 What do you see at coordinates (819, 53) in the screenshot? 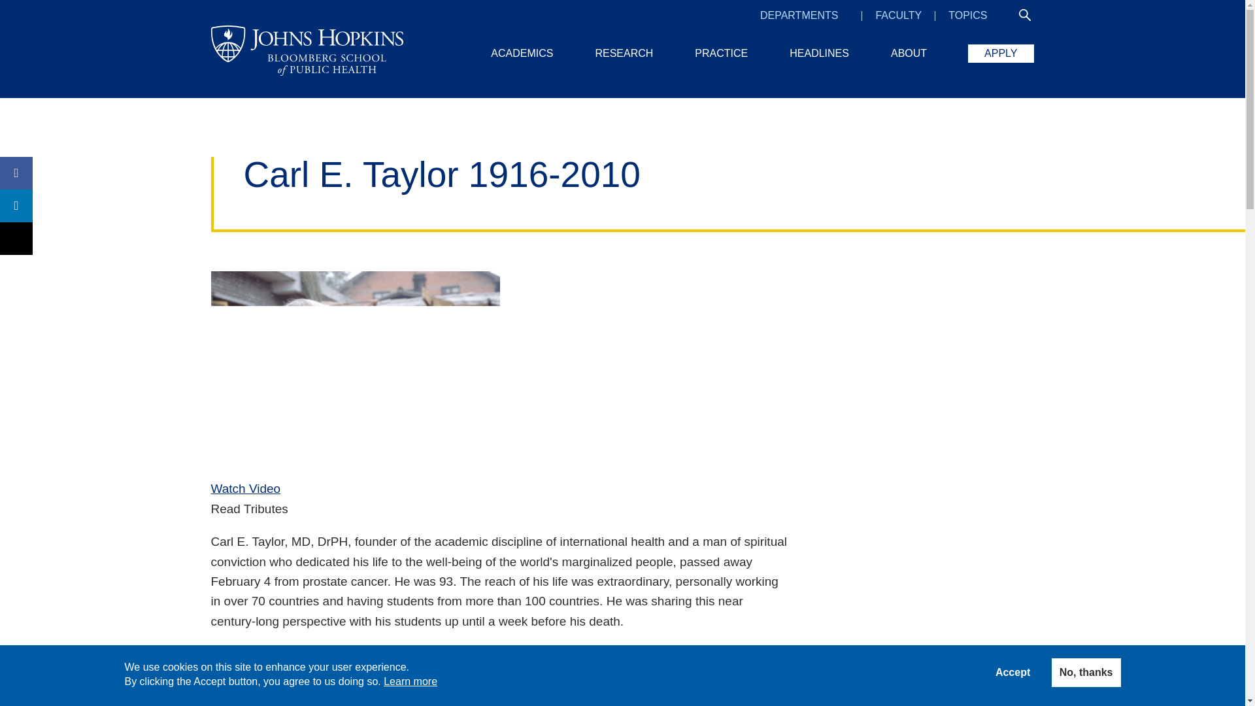
I see `HEADLINES` at bounding box center [819, 53].